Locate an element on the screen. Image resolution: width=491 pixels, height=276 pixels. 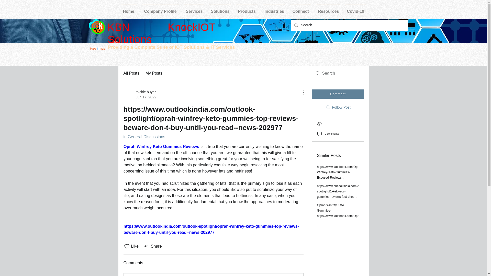
Company Profile is located at coordinates (247, 9).